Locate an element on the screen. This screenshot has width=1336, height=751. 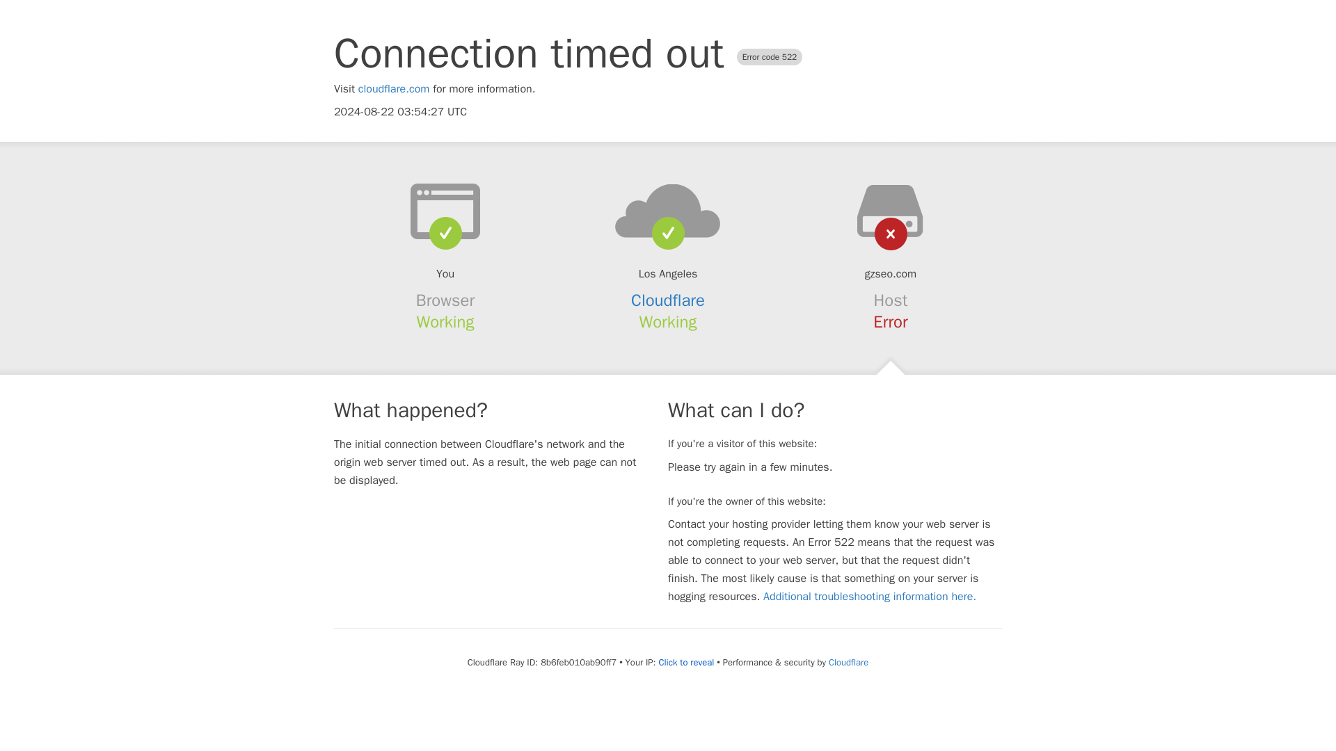
cloudflare.com is located at coordinates (394, 89).